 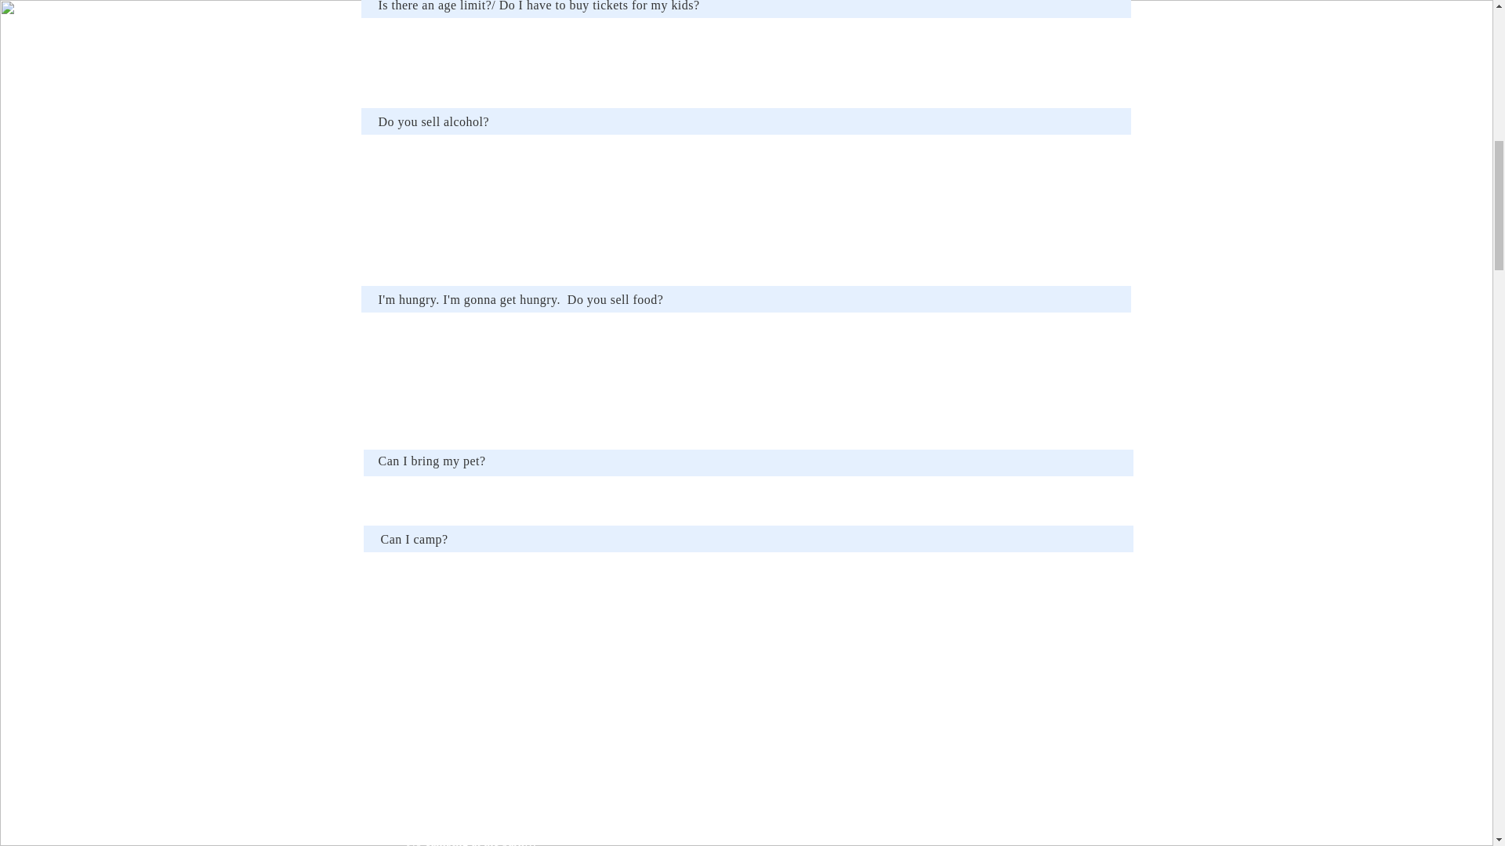 What do you see at coordinates (414, 539) in the screenshot?
I see `Can I camp?` at bounding box center [414, 539].